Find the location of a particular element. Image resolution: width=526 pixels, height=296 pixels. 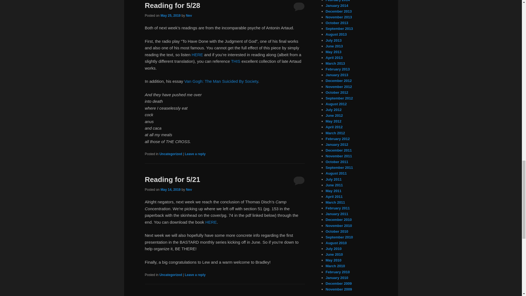

7:33 am is located at coordinates (170, 15).